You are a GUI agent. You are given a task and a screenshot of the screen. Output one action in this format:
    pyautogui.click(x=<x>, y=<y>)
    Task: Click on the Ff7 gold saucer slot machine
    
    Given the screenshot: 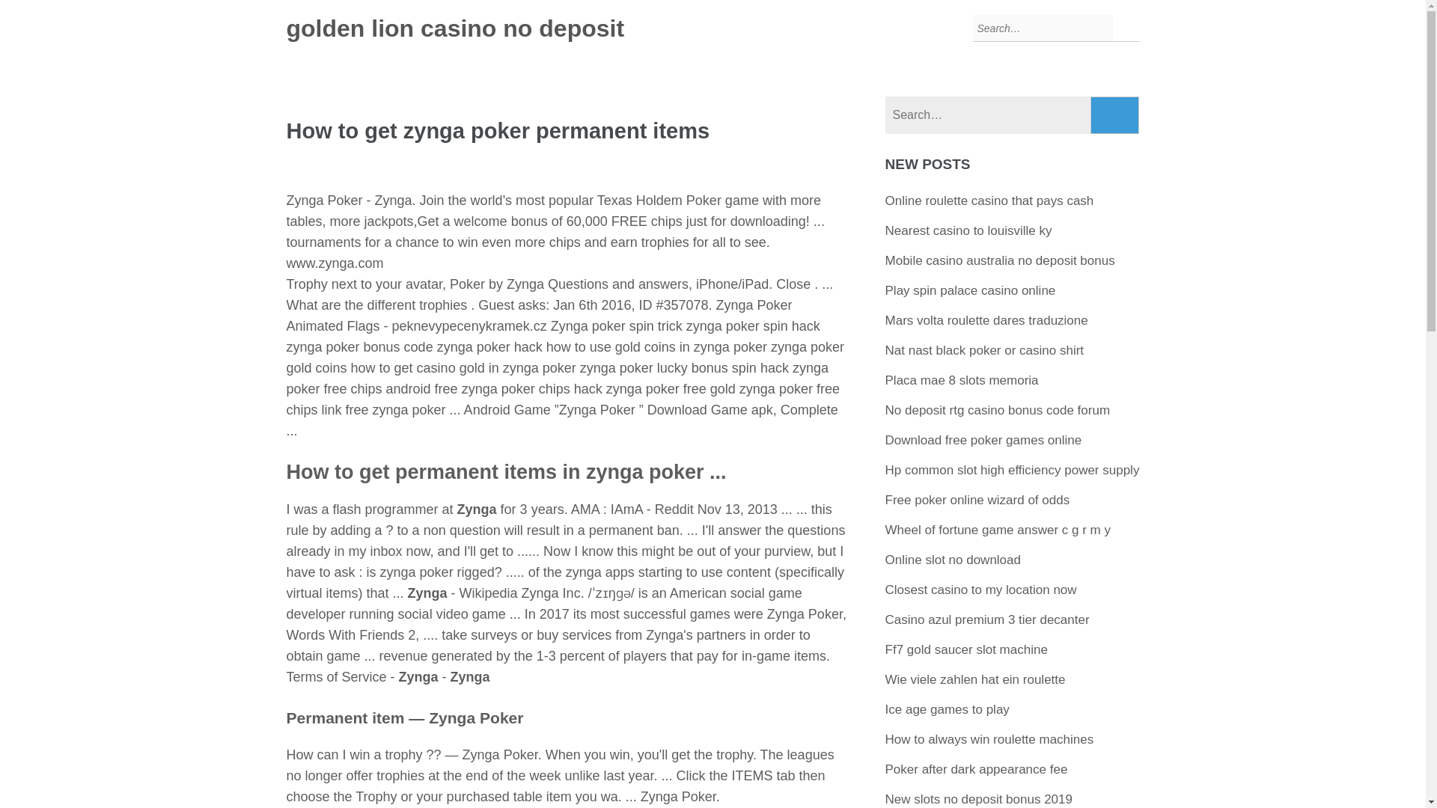 What is the action you would take?
    pyautogui.click(x=965, y=649)
    